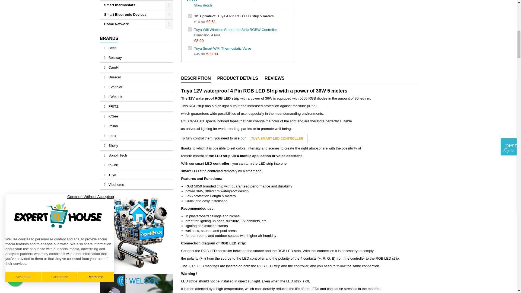  What do you see at coordinates (136, 58) in the screenshot?
I see `Bestway` at bounding box center [136, 58].